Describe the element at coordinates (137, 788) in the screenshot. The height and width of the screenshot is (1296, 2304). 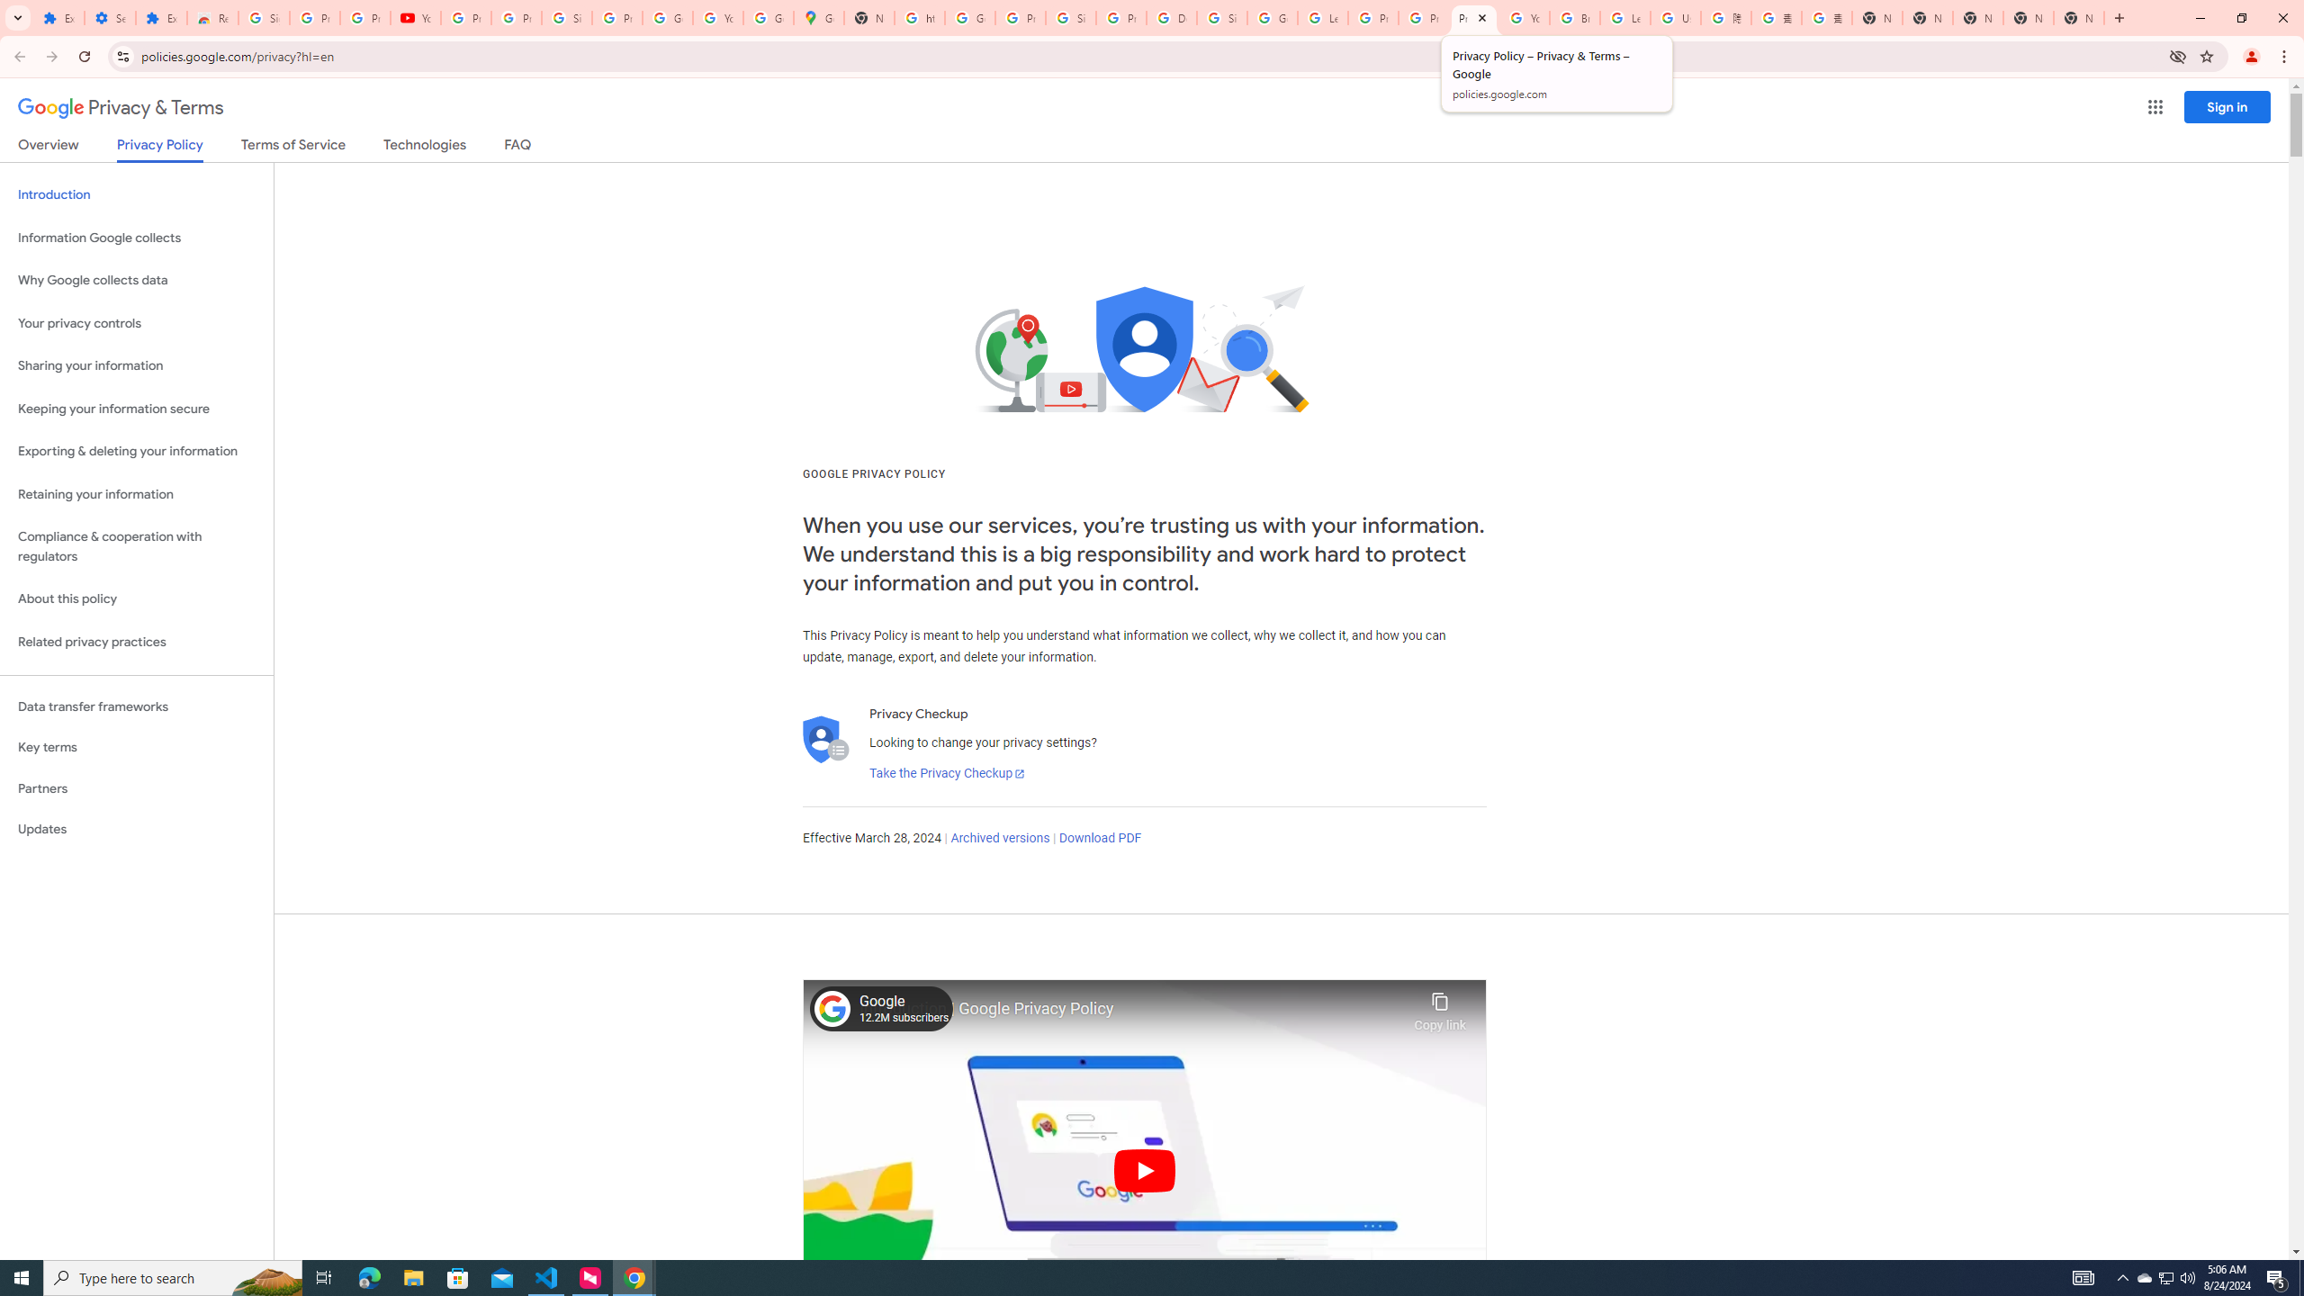
I see `Partners` at that location.